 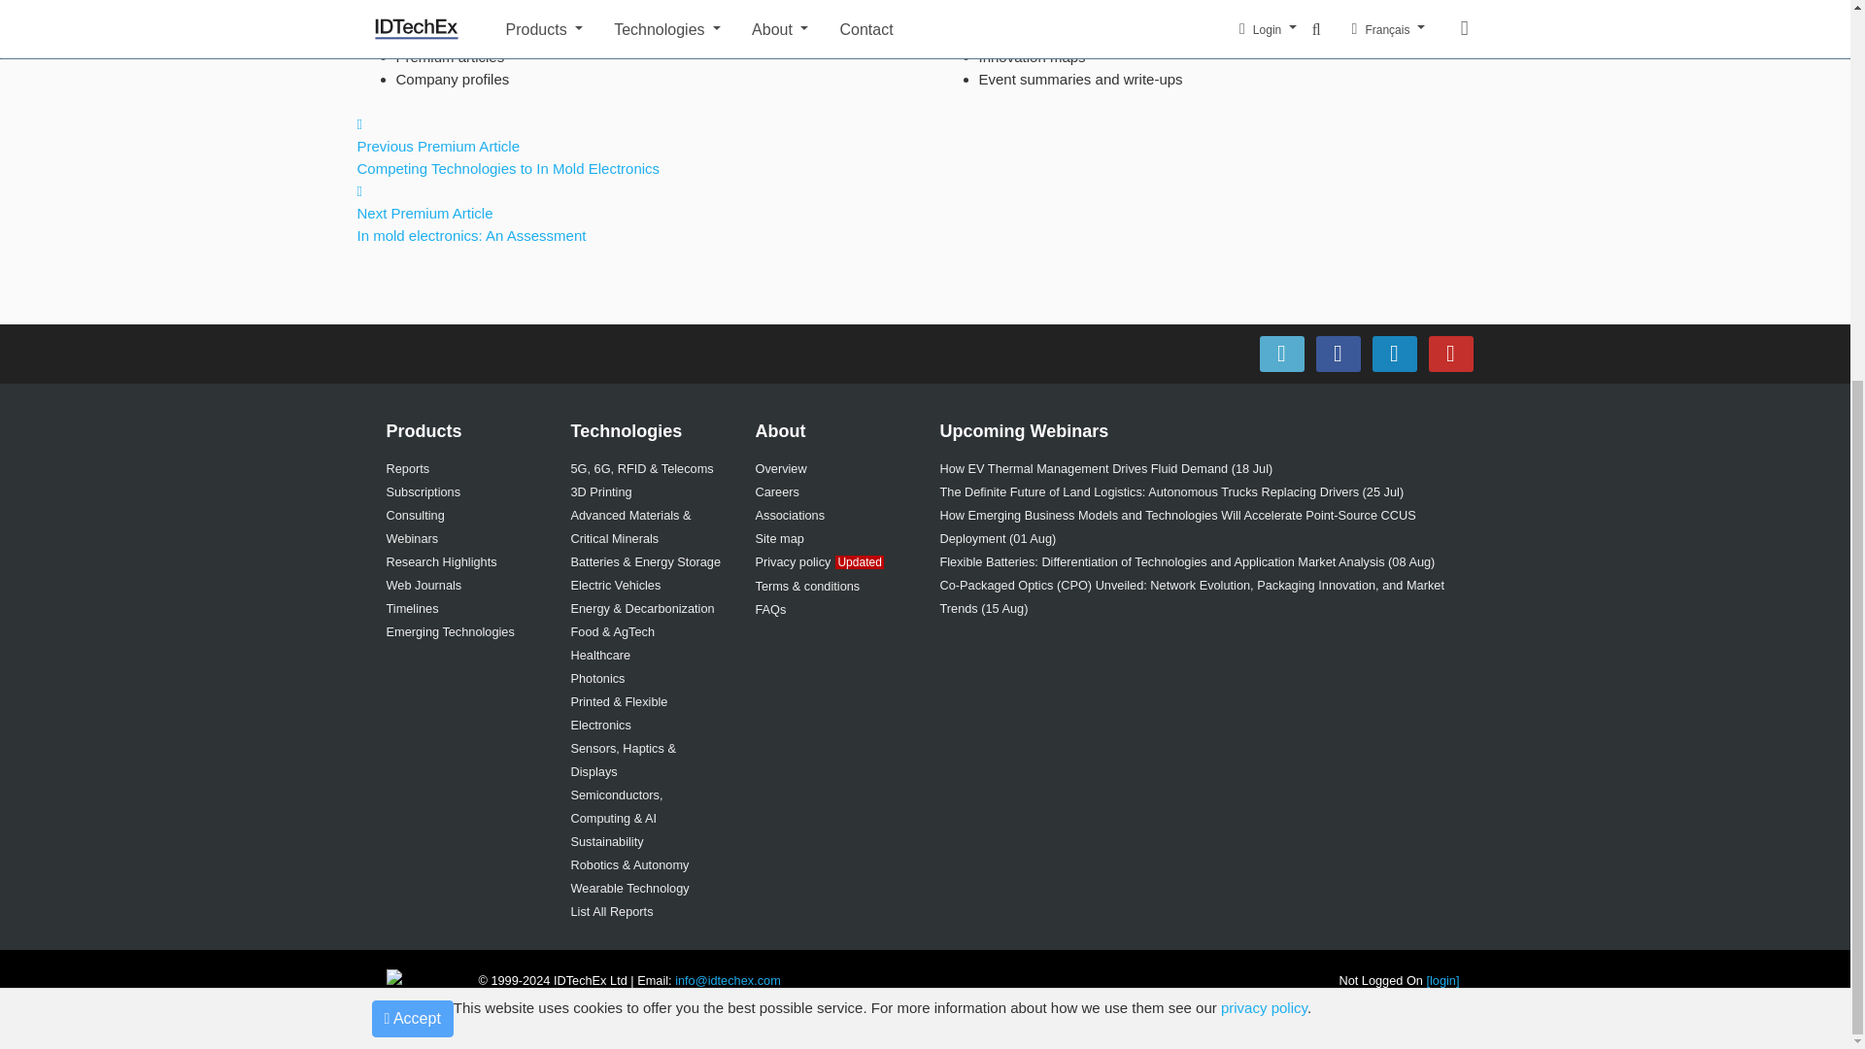 What do you see at coordinates (408, 468) in the screenshot?
I see `Reports` at bounding box center [408, 468].